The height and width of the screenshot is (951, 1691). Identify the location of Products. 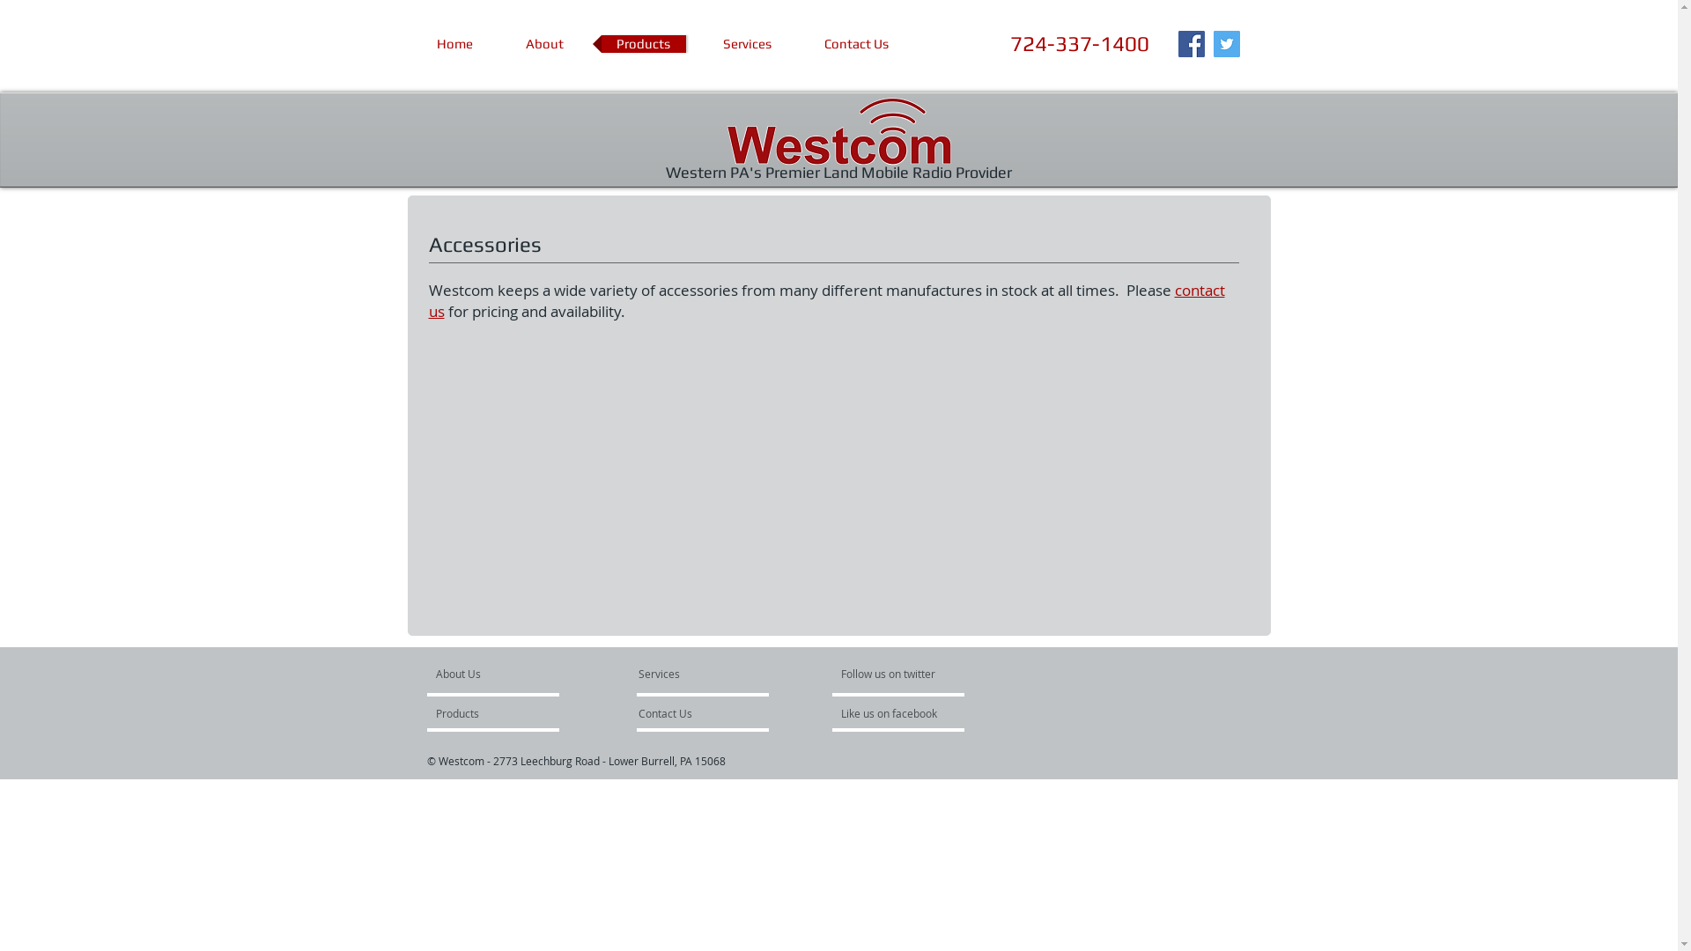
(643, 44).